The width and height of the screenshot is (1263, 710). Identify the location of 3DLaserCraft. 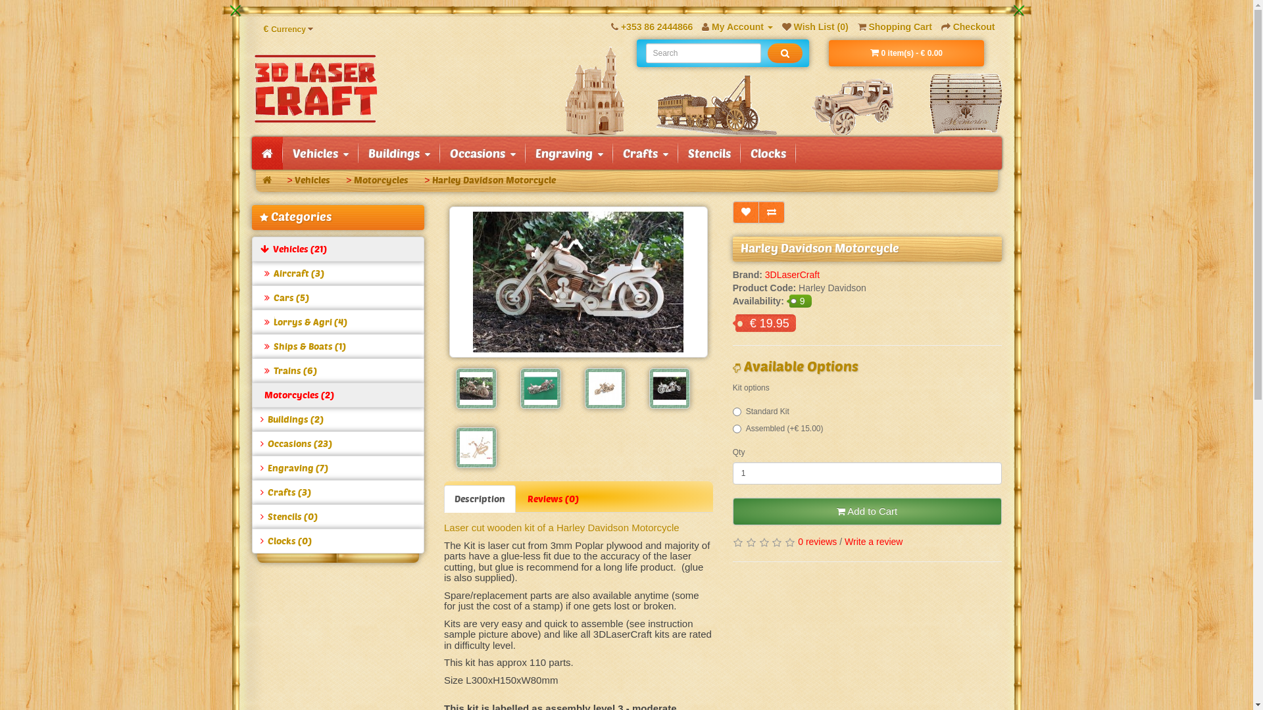
(792, 275).